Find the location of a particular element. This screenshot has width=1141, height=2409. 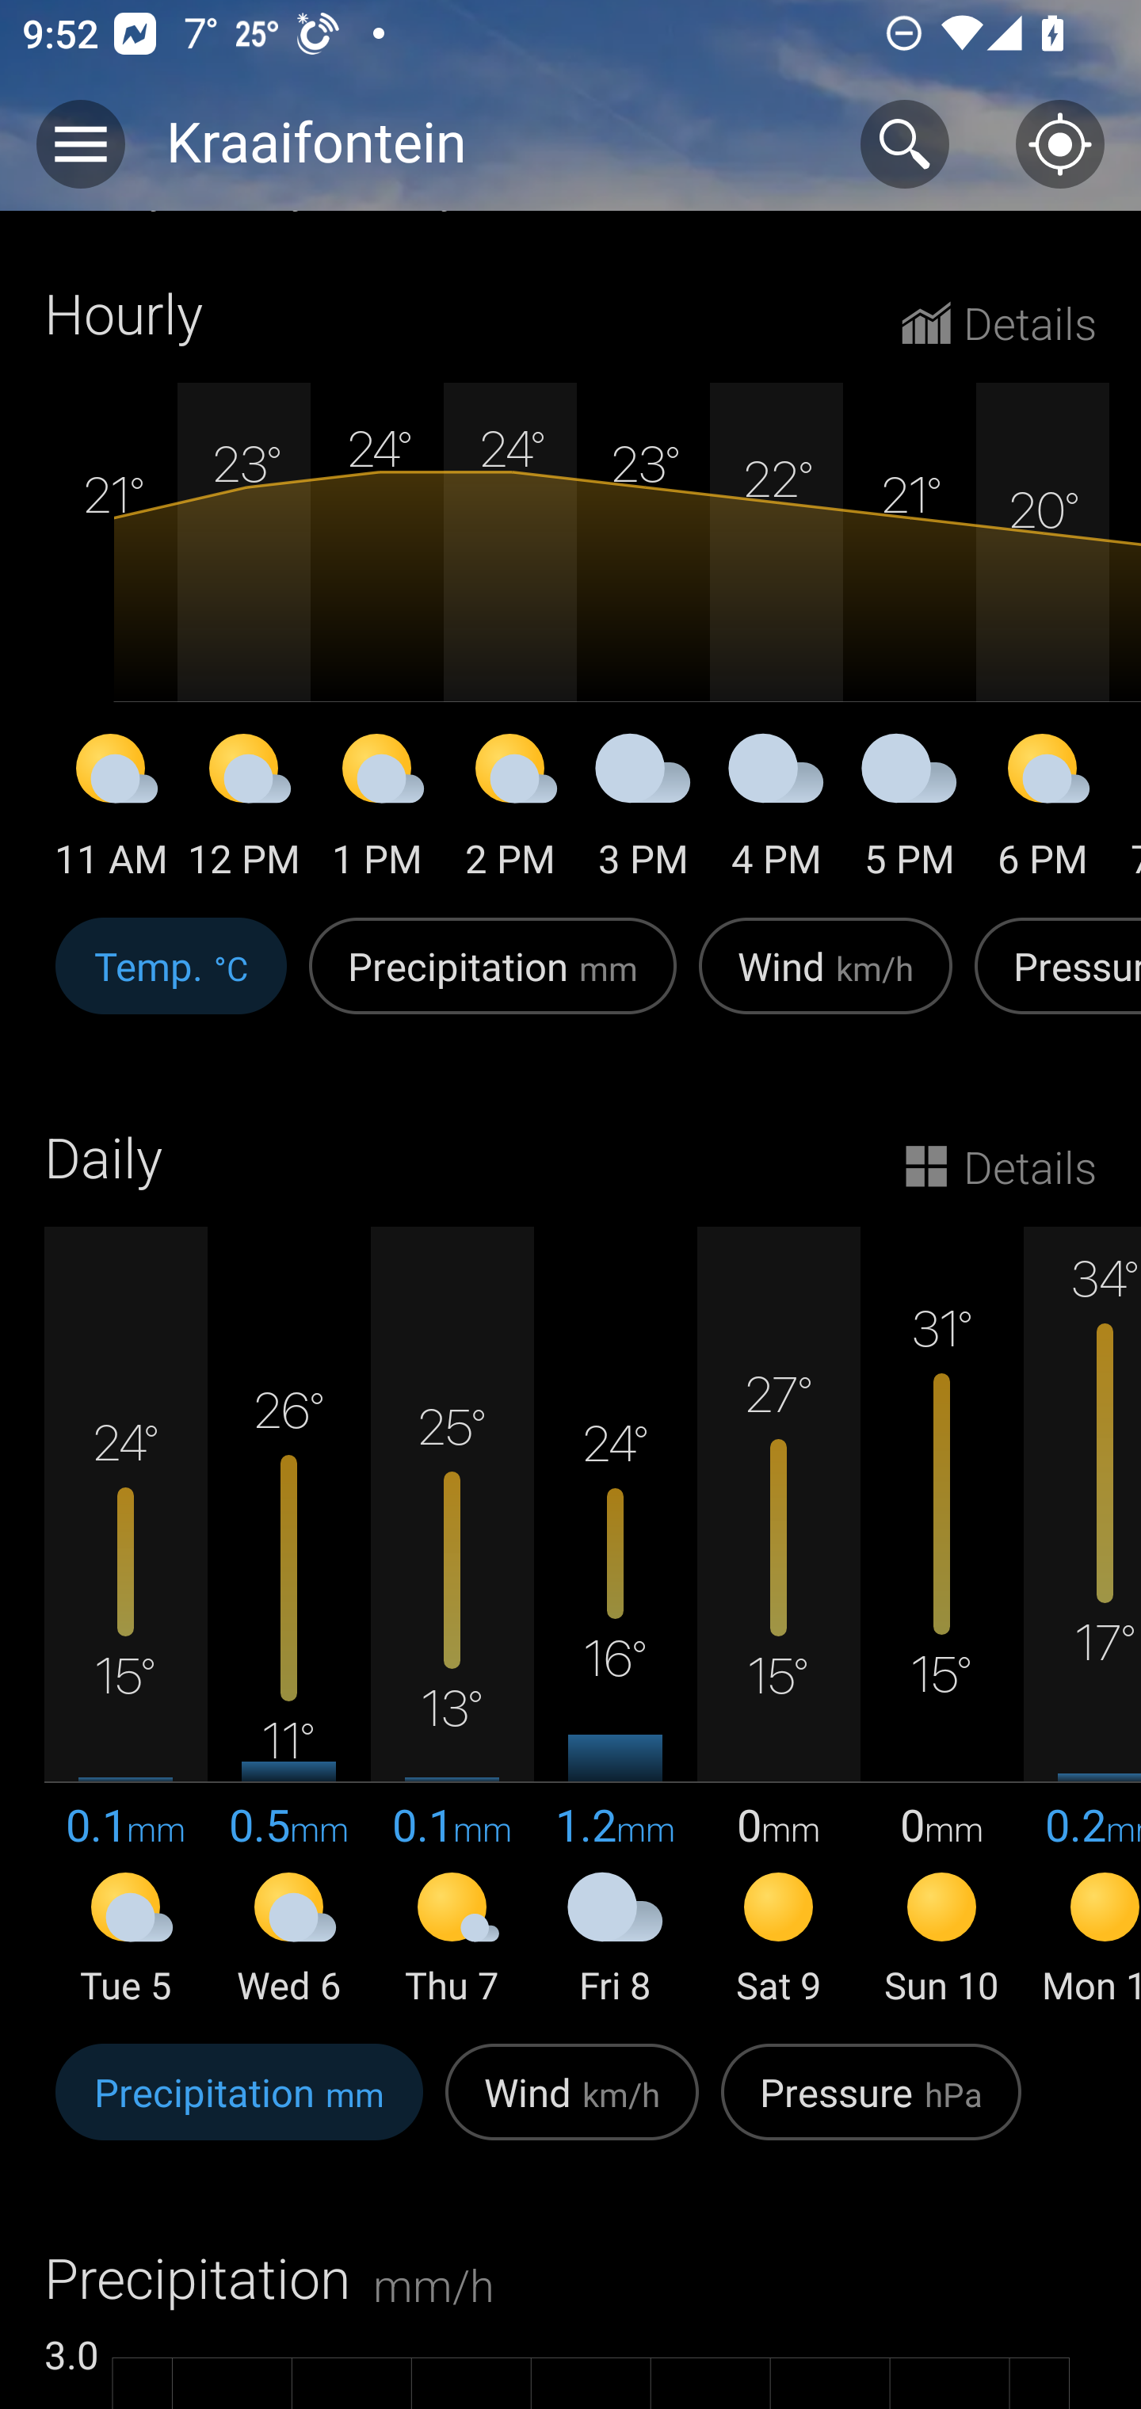

Wind km/h is located at coordinates (572, 2109).